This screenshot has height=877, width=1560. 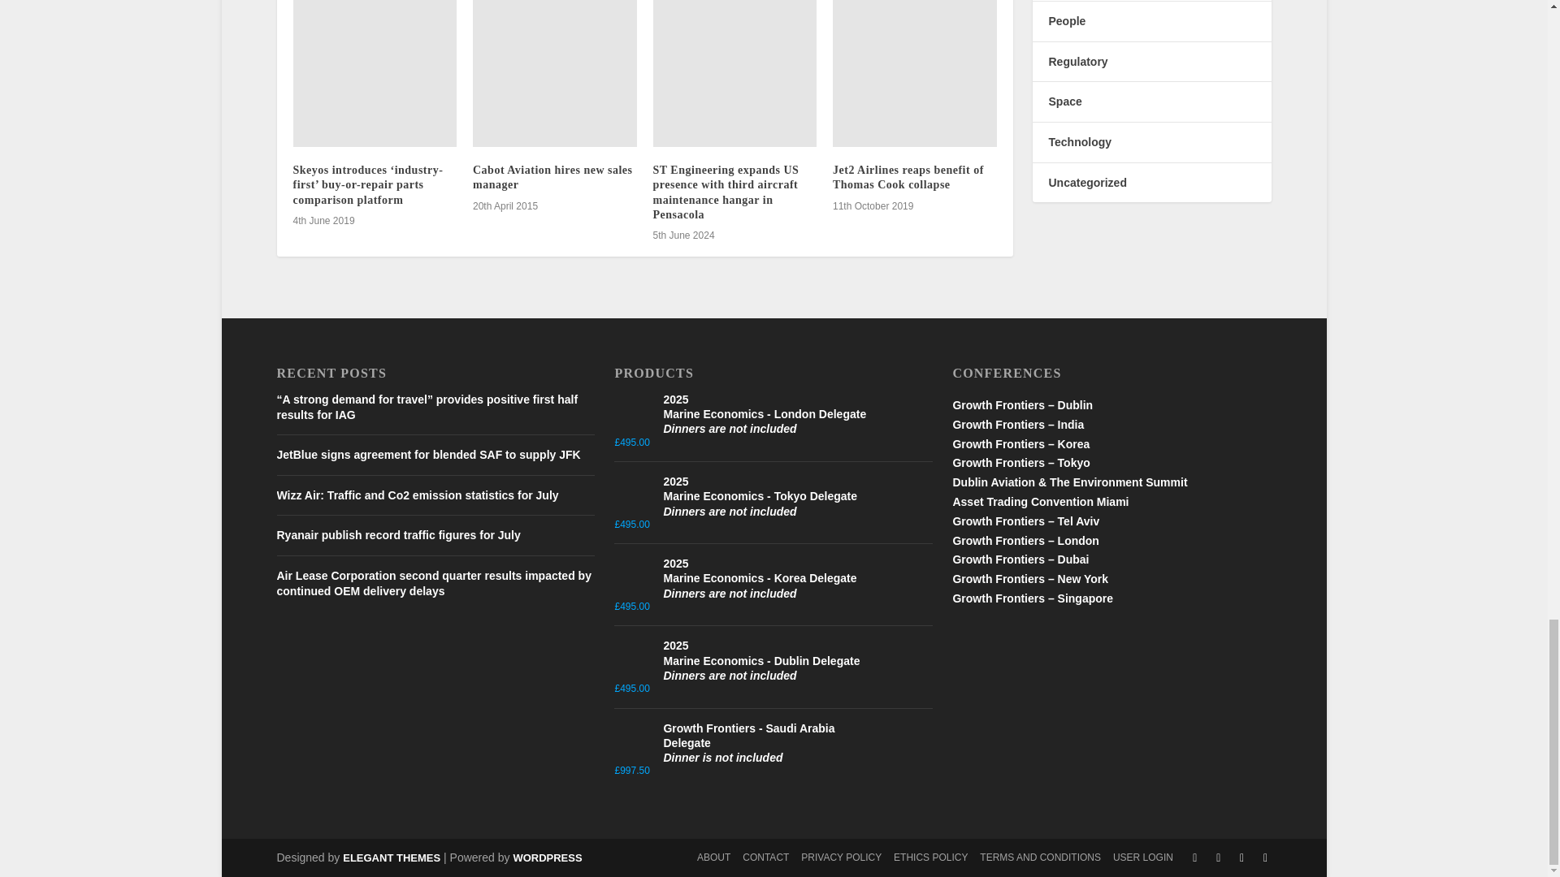 I want to click on Jet2 Airlines reaps benefit of Thomas Cook collapse, so click(x=915, y=74).